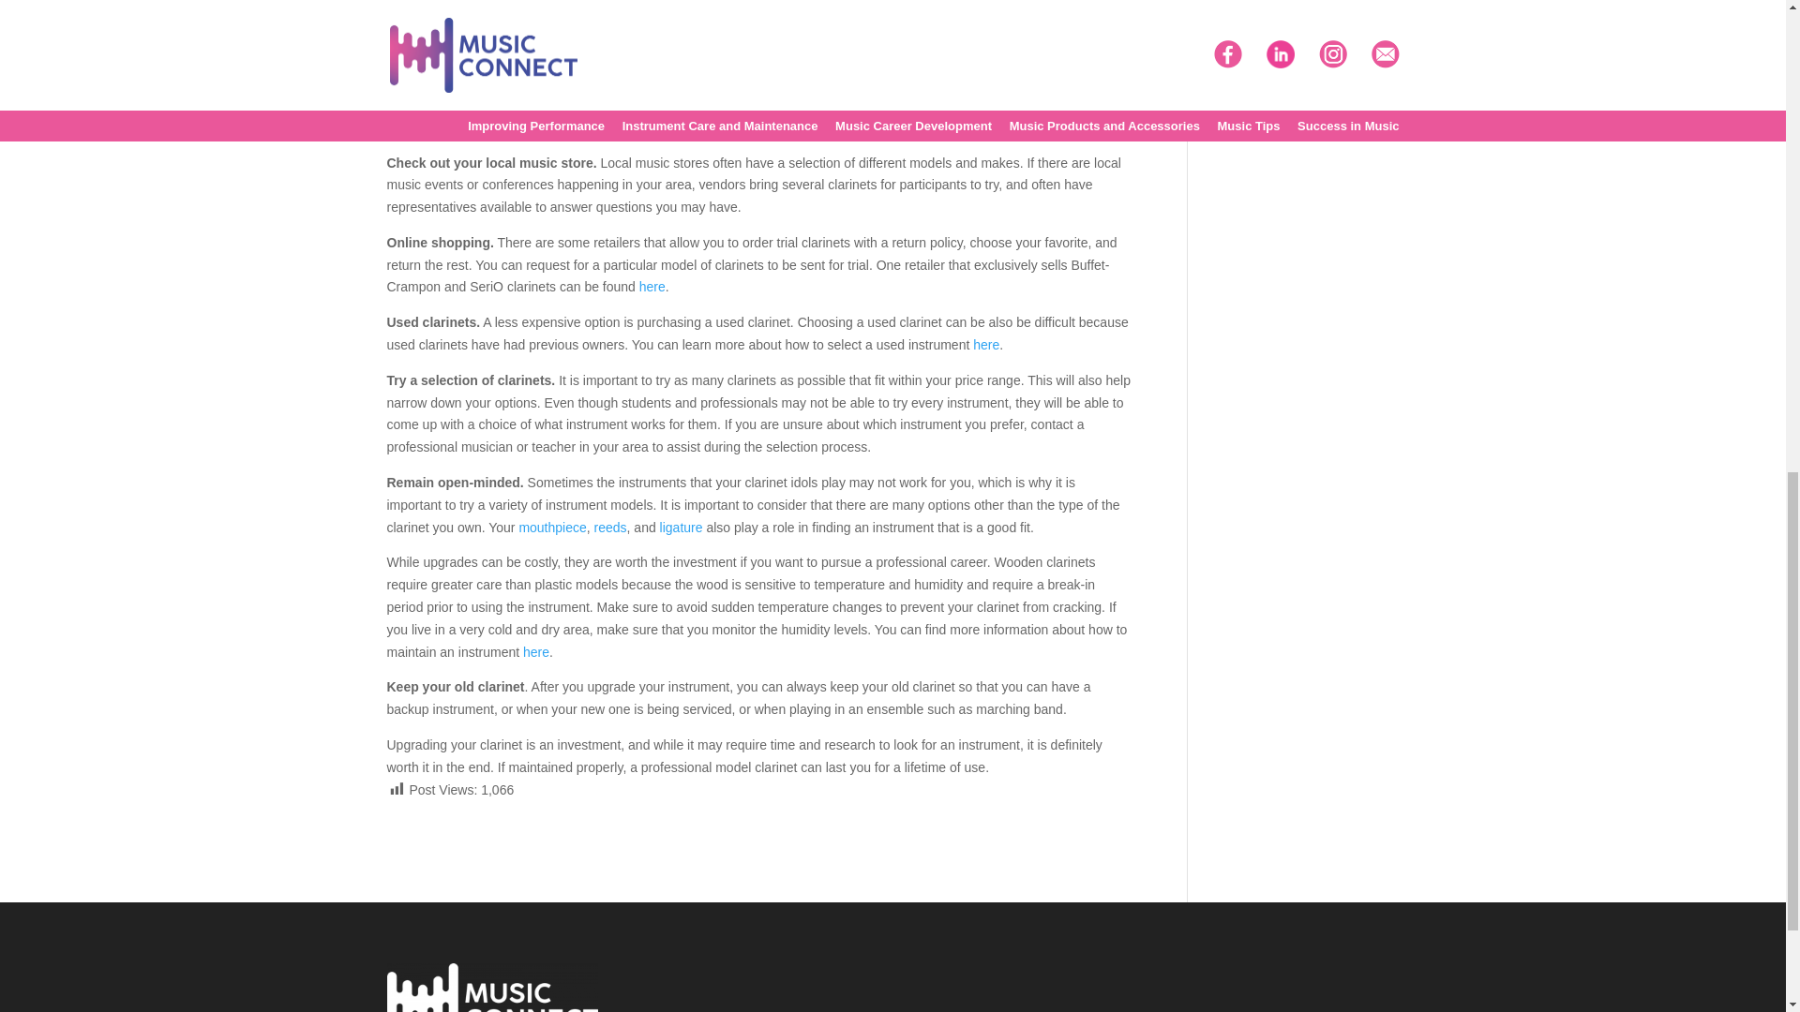 Image resolution: width=1800 pixels, height=1012 pixels. Describe the element at coordinates (551, 528) in the screenshot. I see `mouthpiece` at that location.